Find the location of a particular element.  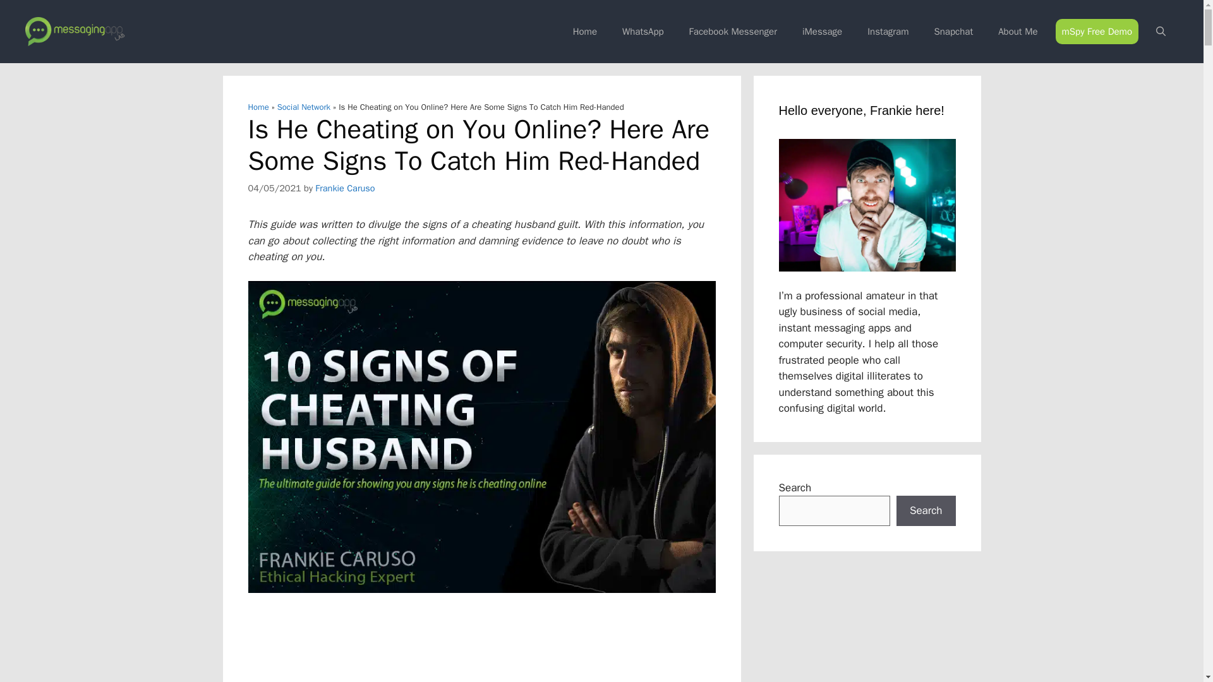

View all posts by Frankie Caruso is located at coordinates (345, 187).